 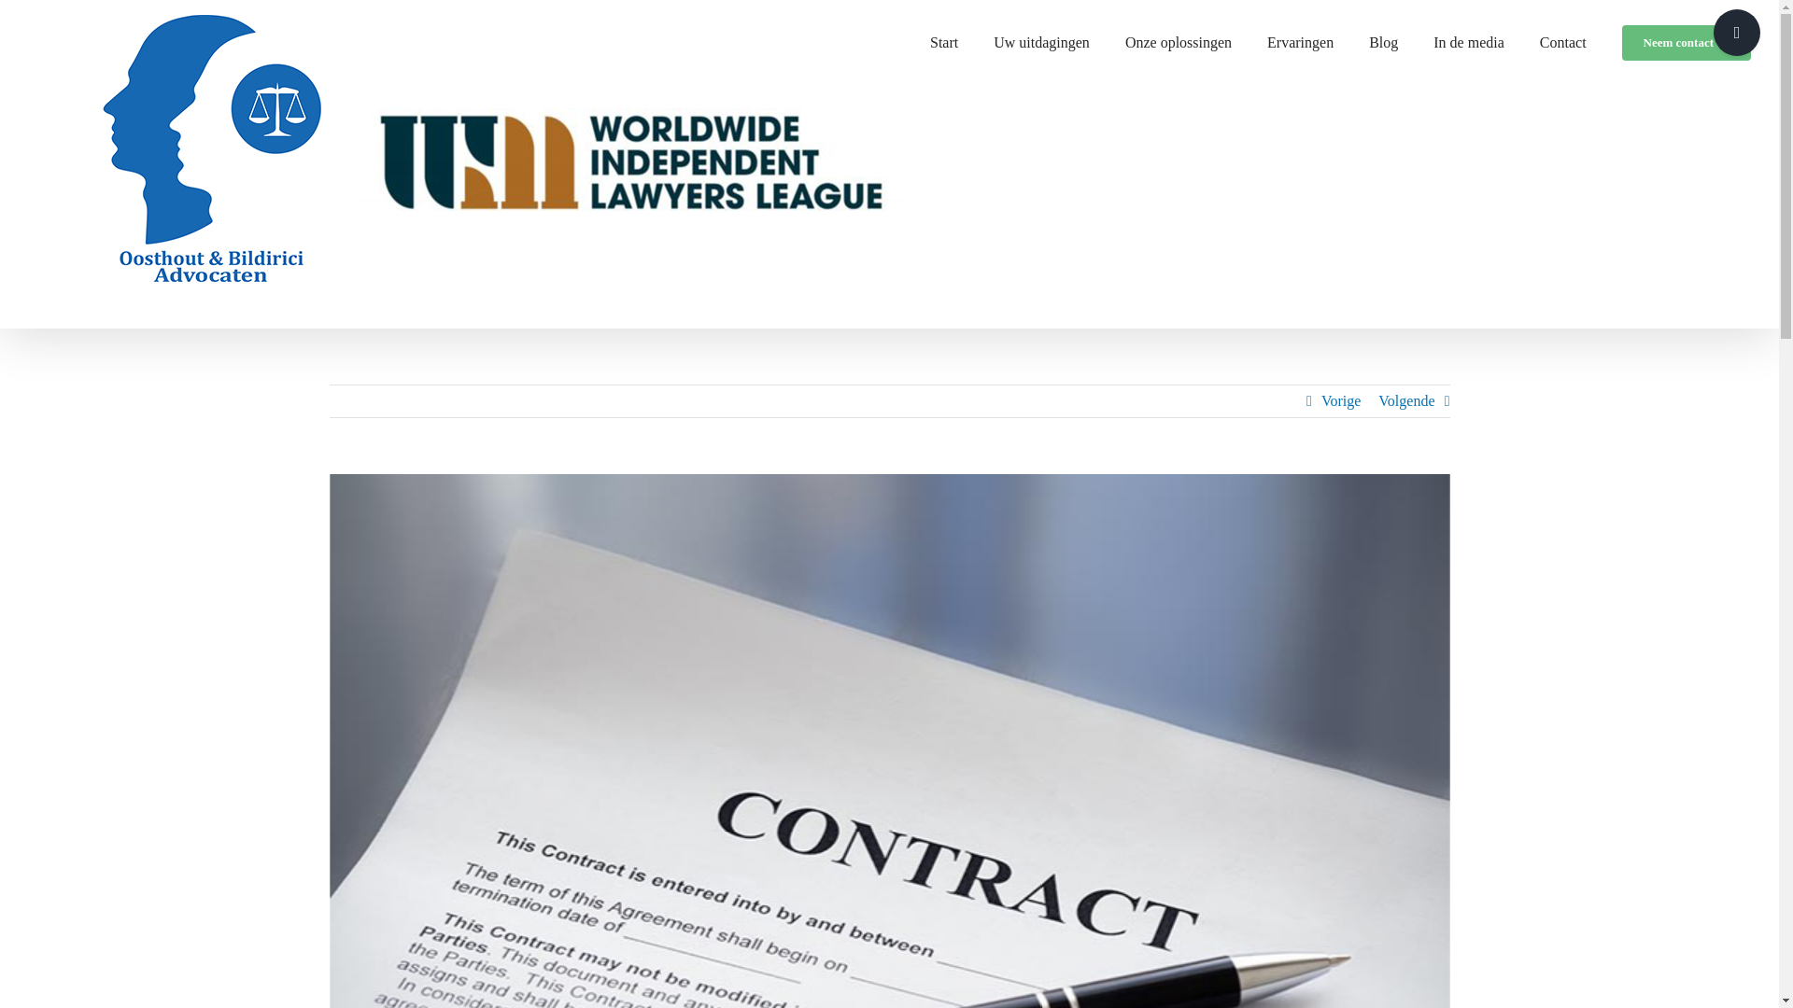 I want to click on Ervaringen, so click(x=1300, y=39).